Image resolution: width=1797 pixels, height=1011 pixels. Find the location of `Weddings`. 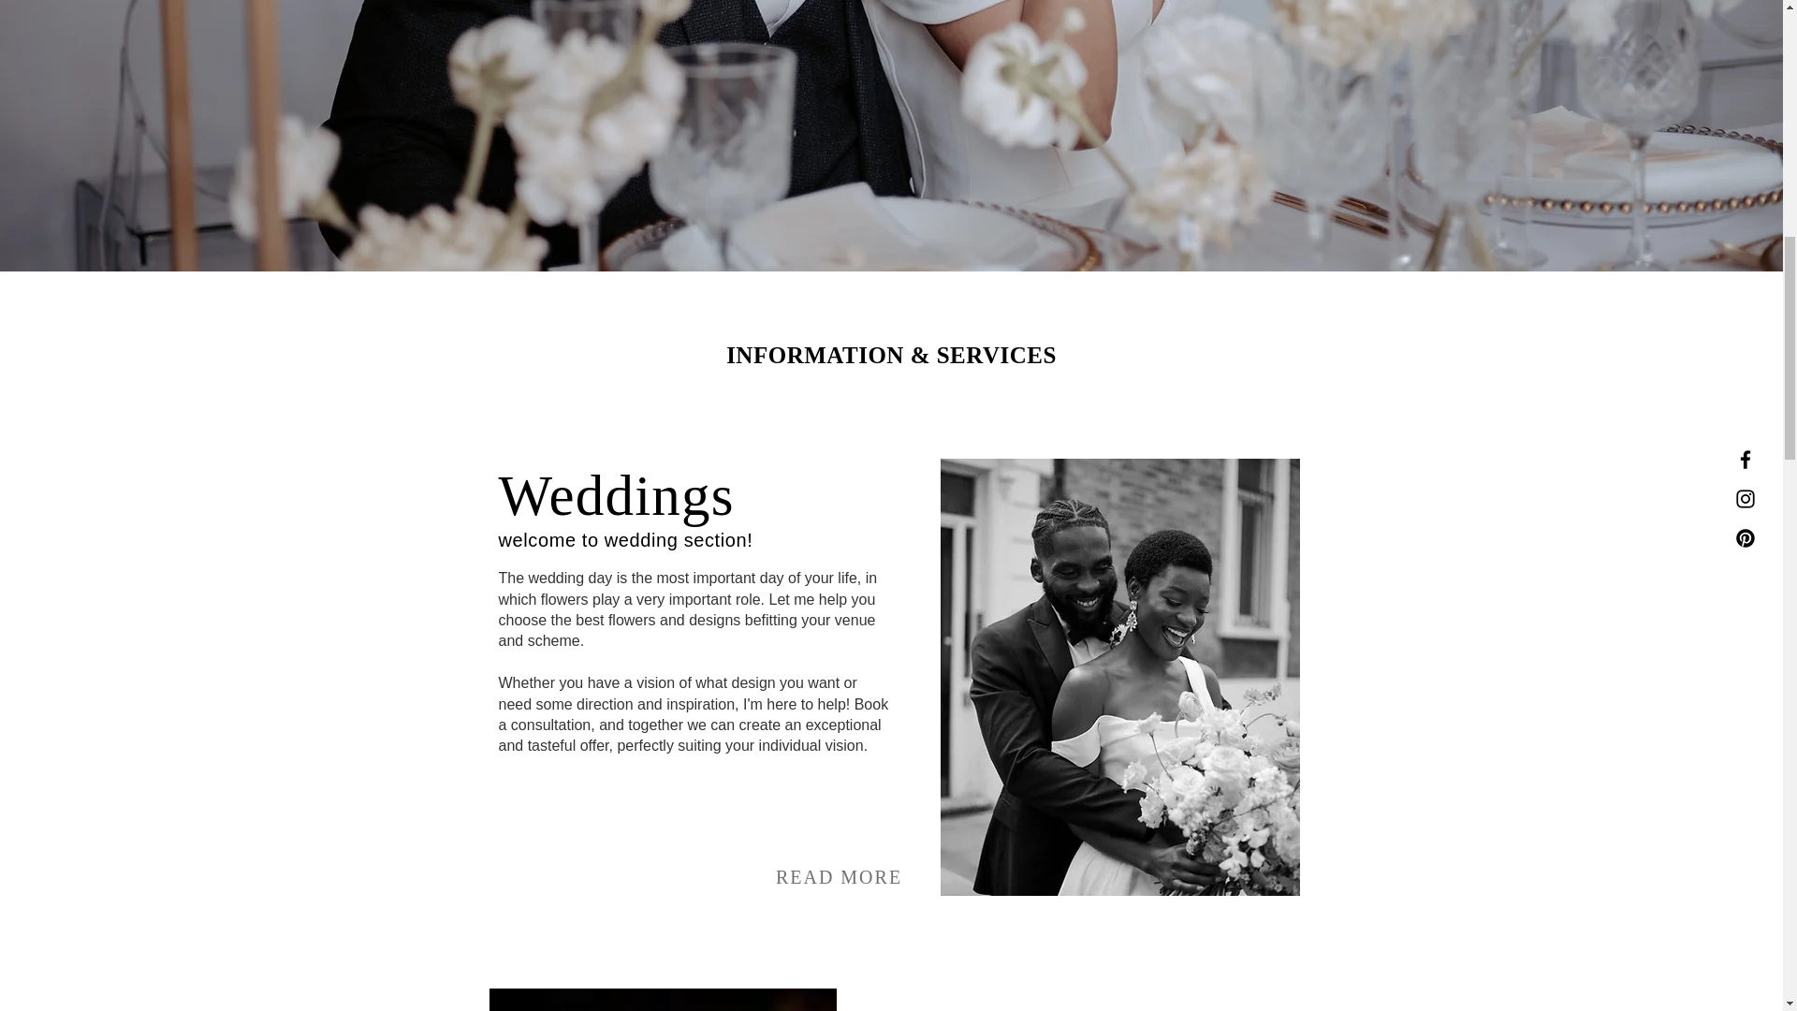

Weddings is located at coordinates (615, 494).